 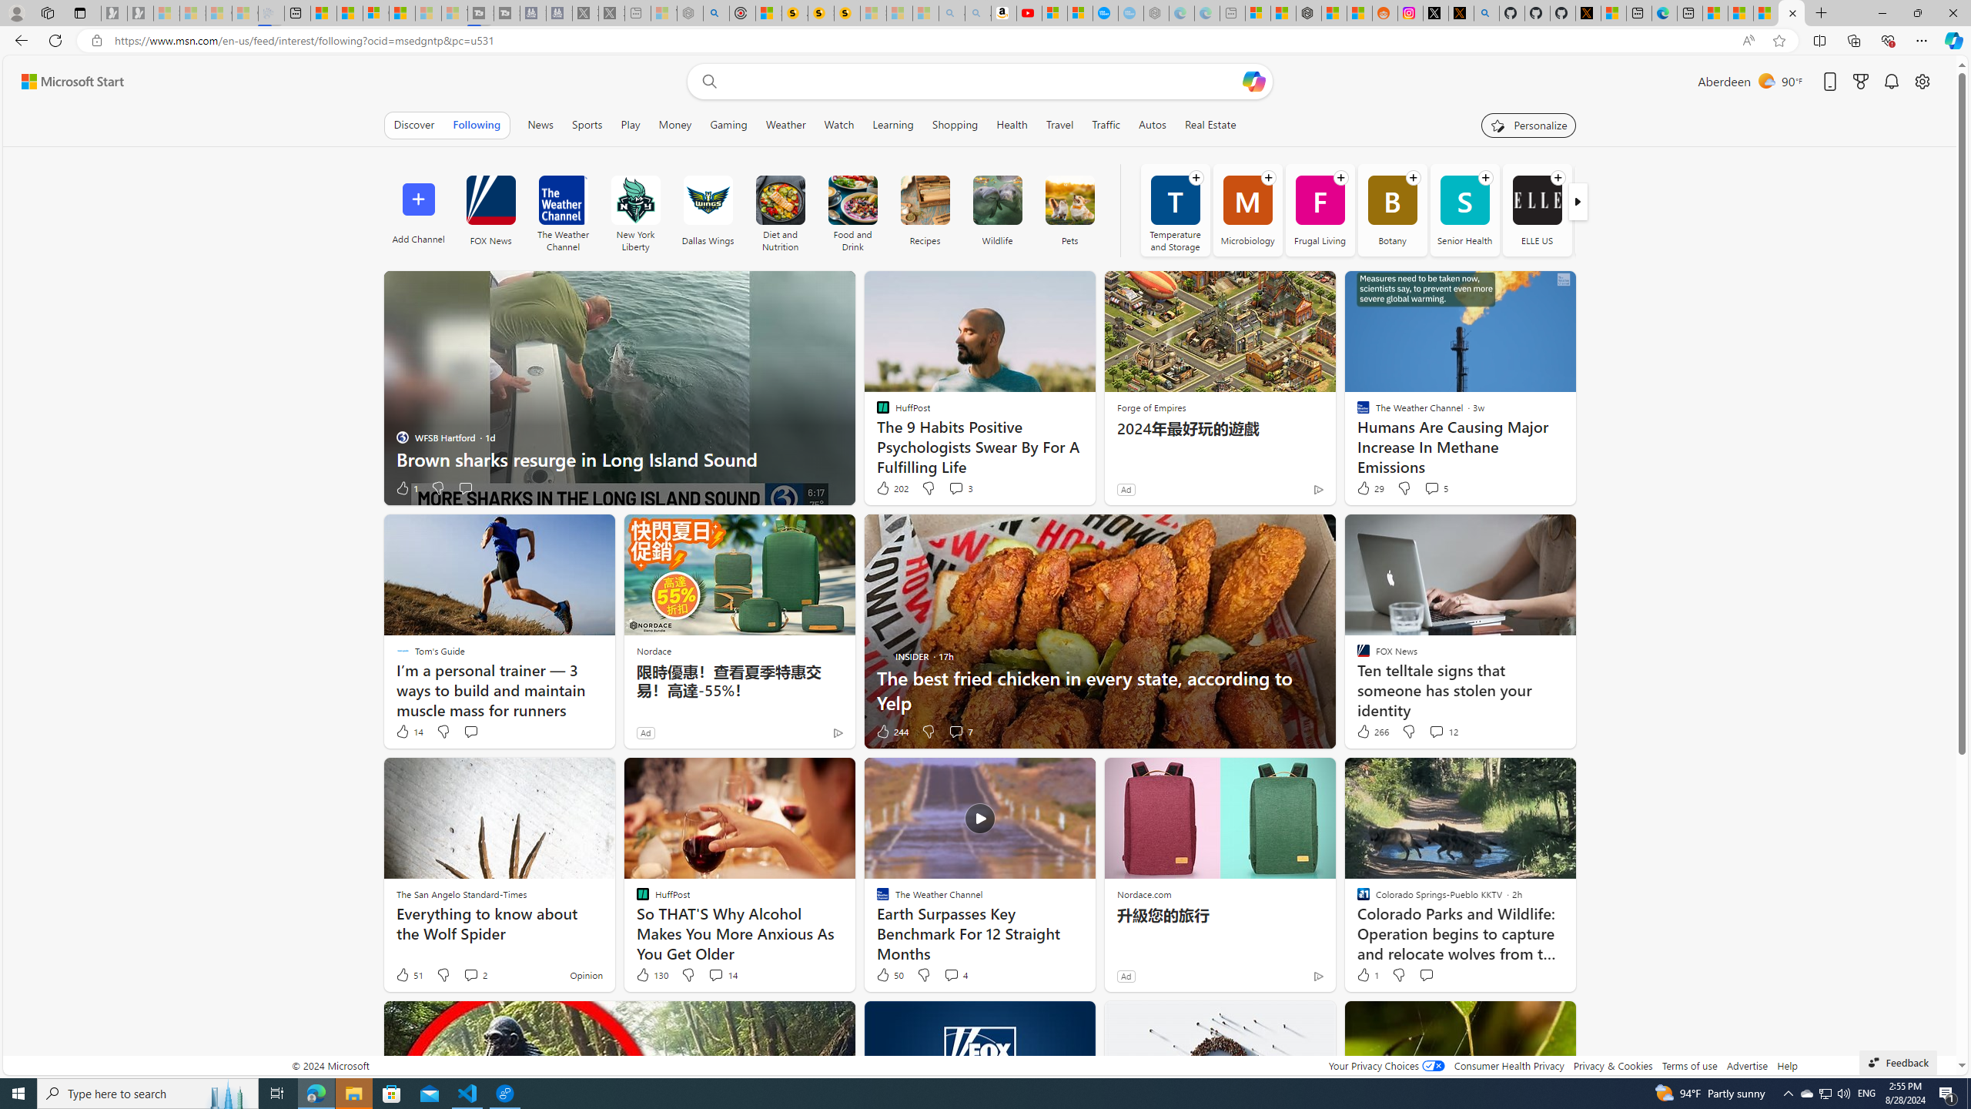 I want to click on Autos, so click(x=1153, y=125).